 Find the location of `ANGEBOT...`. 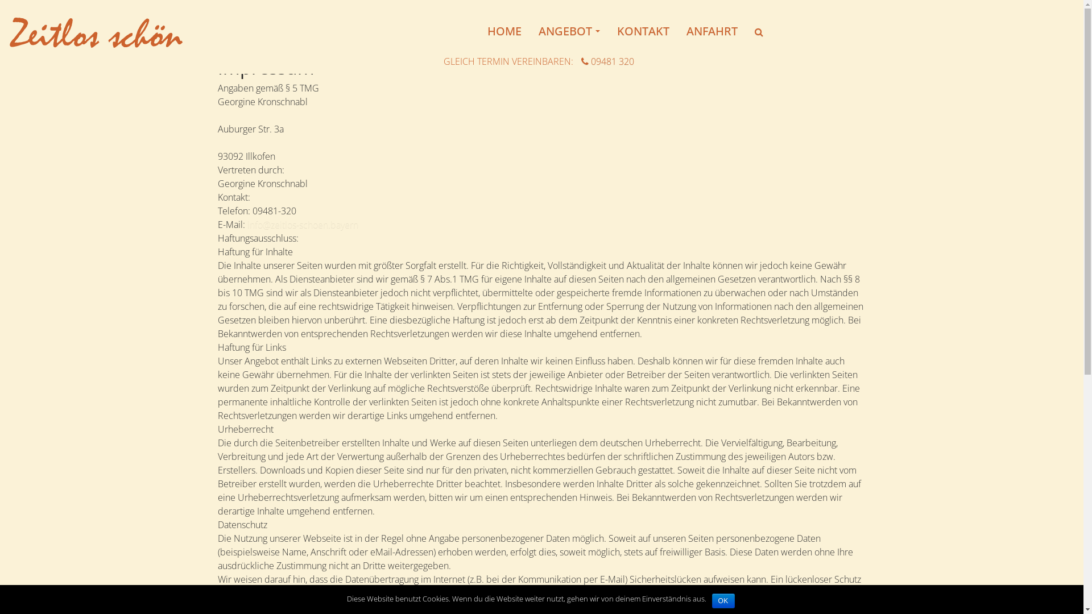

ANGEBOT... is located at coordinates (569, 31).